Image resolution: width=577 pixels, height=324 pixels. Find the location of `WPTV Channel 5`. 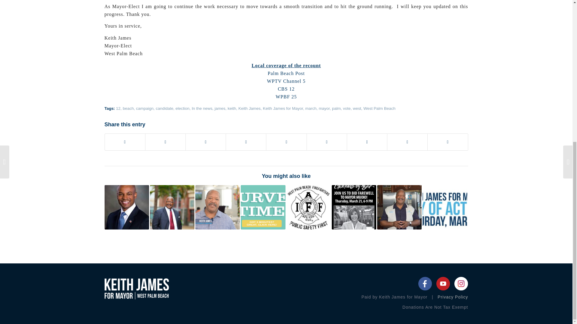

WPTV Channel 5 is located at coordinates (286, 81).